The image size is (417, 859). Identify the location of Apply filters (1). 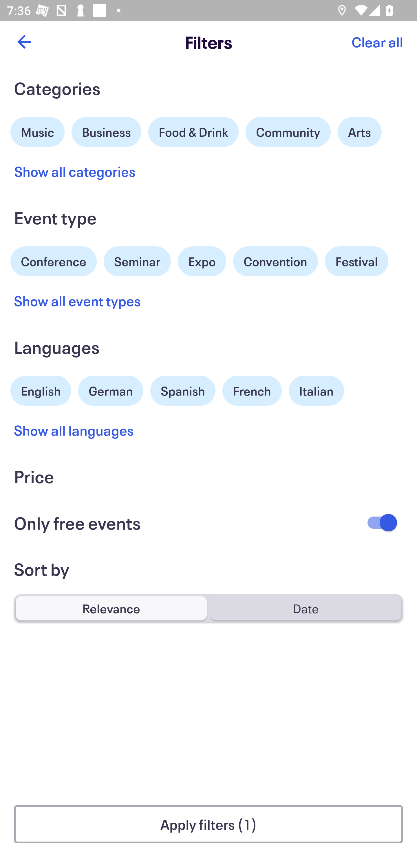
(209, 824).